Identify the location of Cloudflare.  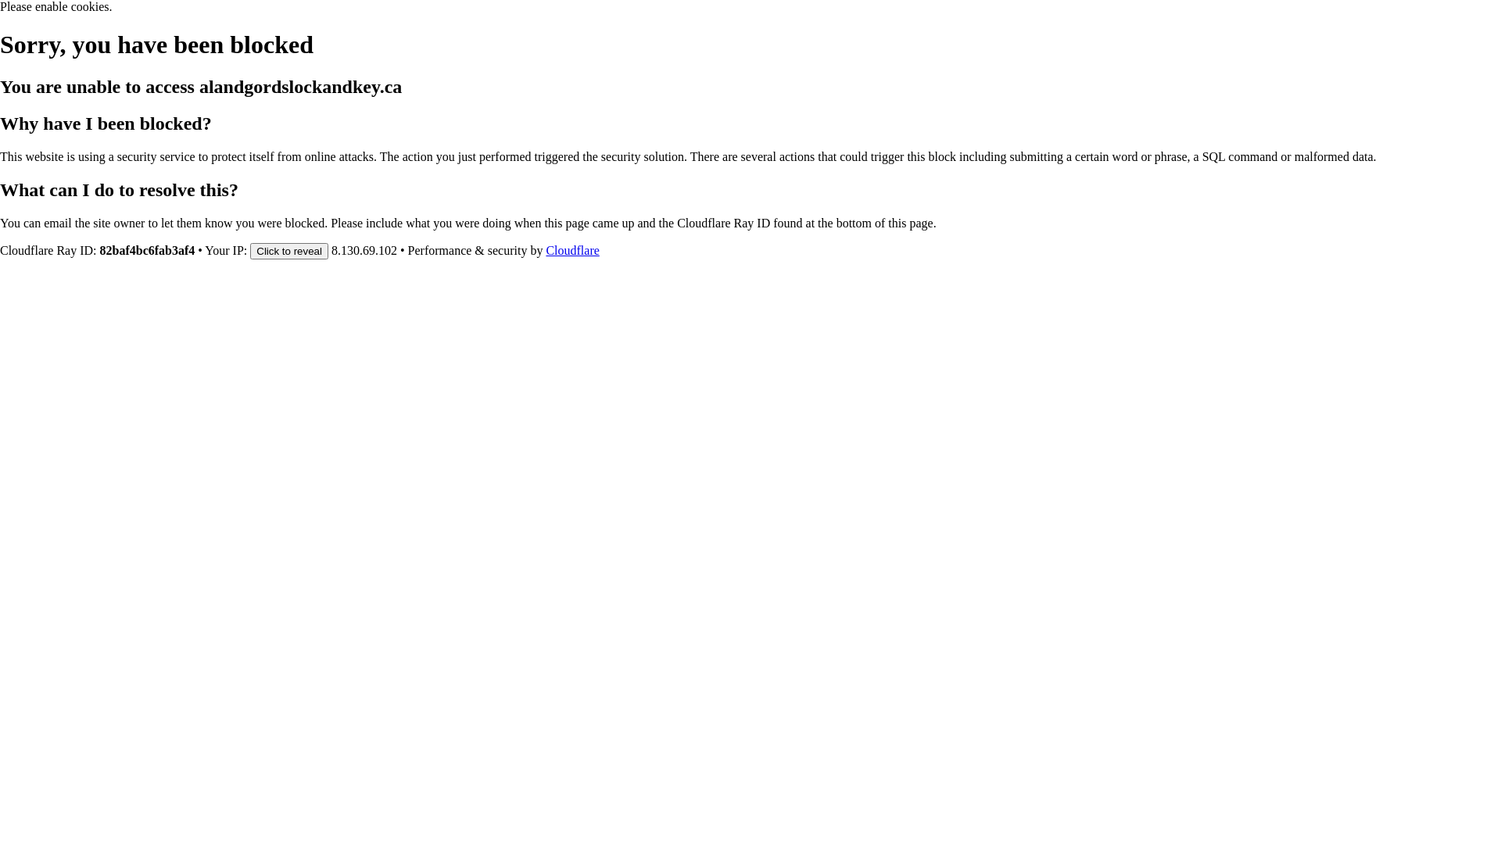
(572, 250).